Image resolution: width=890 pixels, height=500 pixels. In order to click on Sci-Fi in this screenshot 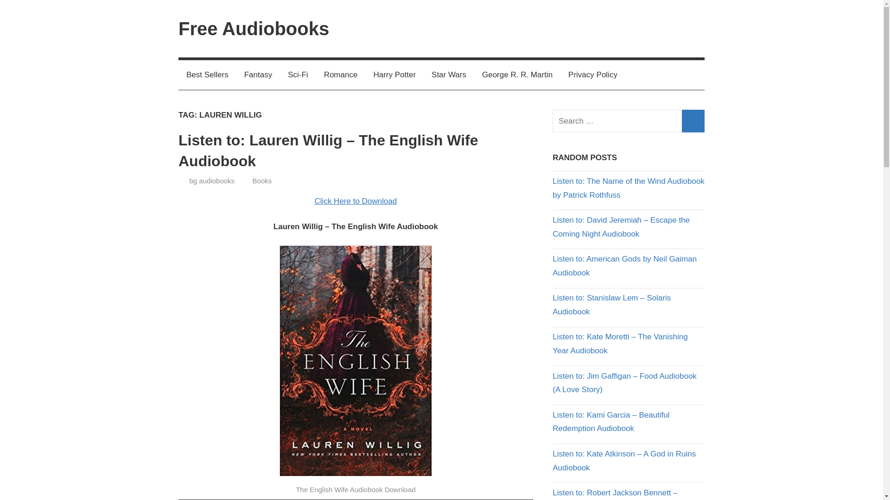, I will do `click(298, 75)`.